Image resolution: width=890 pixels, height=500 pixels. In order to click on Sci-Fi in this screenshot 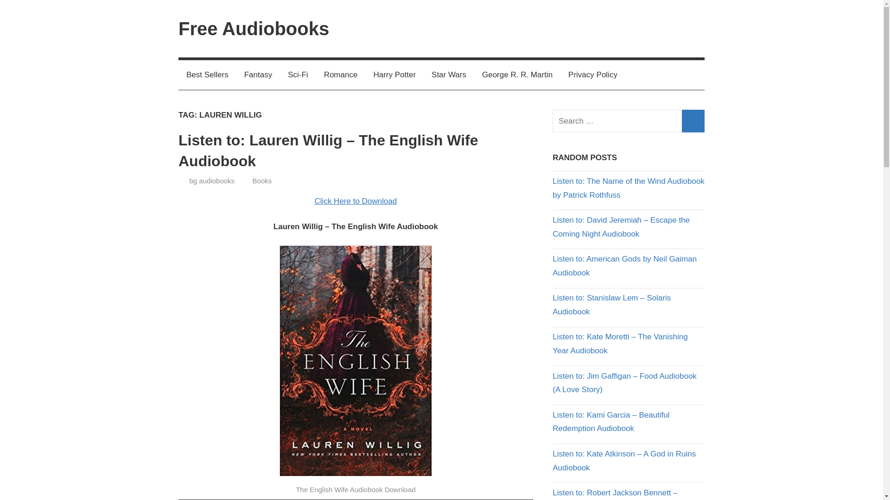, I will do `click(298, 75)`.